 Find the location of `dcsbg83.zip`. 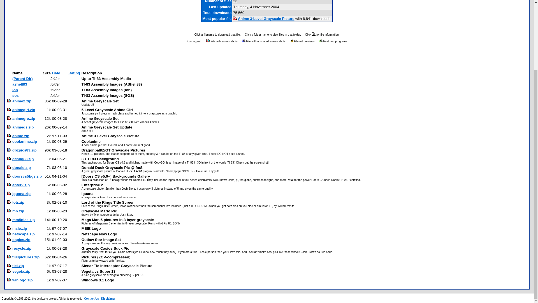

dcsbg83.zip is located at coordinates (23, 159).